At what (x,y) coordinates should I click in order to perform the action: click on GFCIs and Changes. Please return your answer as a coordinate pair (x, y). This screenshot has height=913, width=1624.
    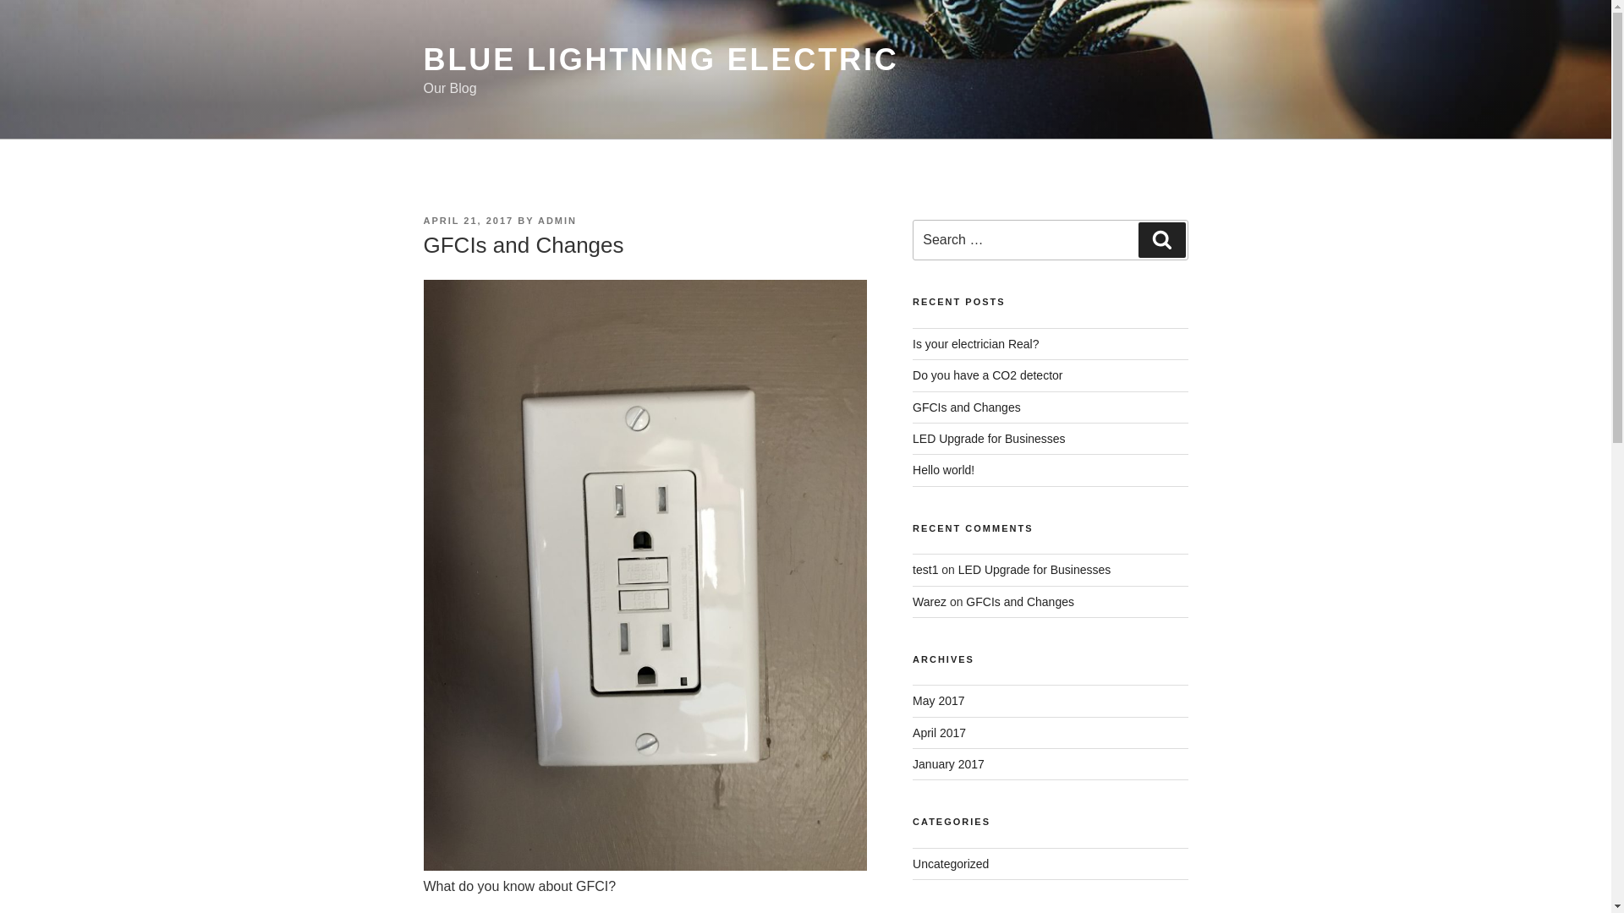
    Looking at the image, I should click on (1020, 602).